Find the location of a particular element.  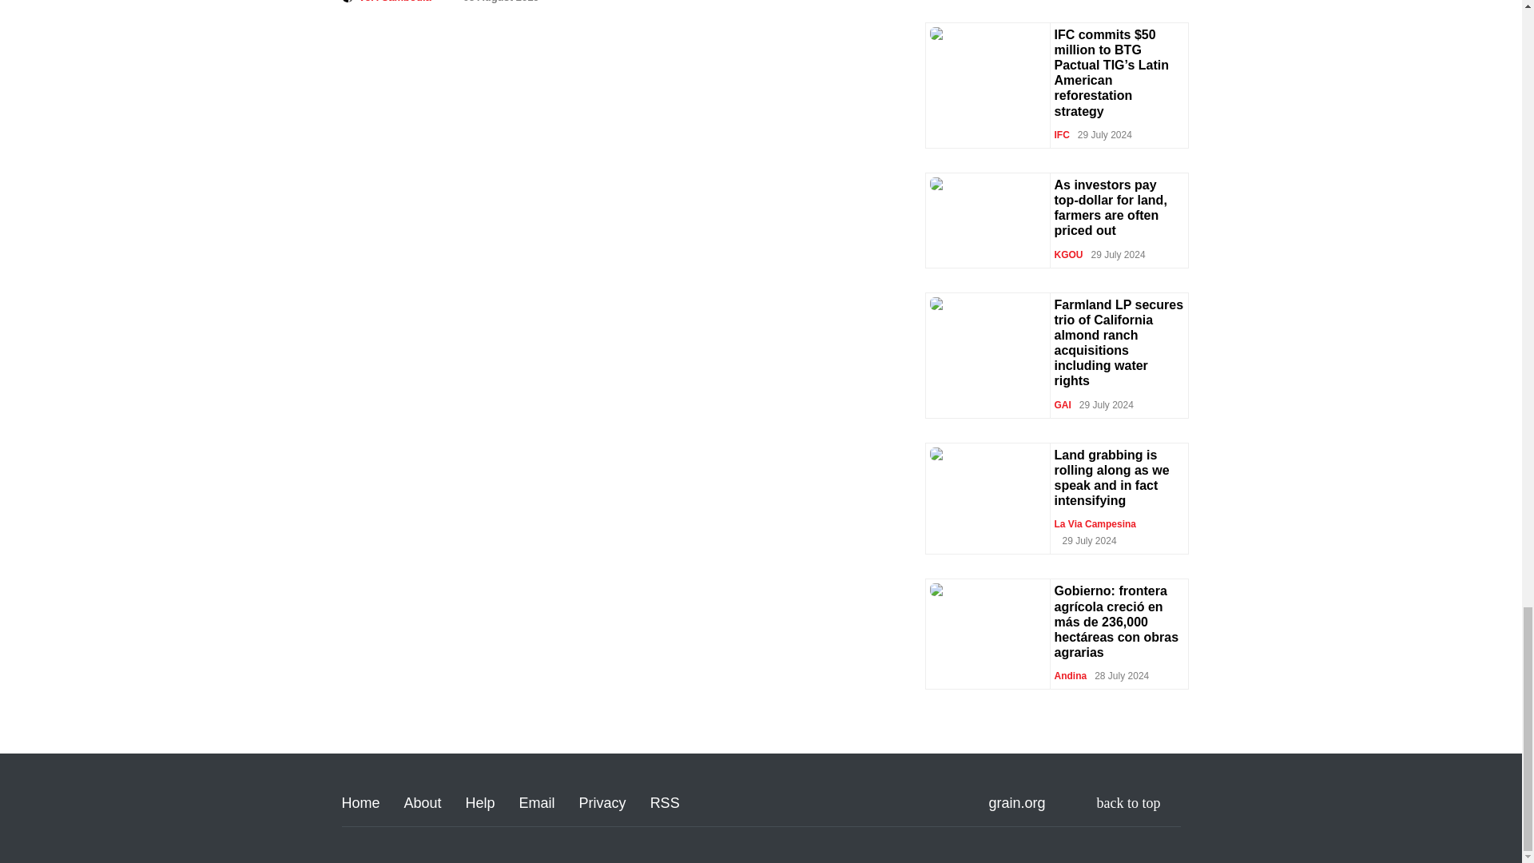

VoA Cambodia is located at coordinates (395, 2).